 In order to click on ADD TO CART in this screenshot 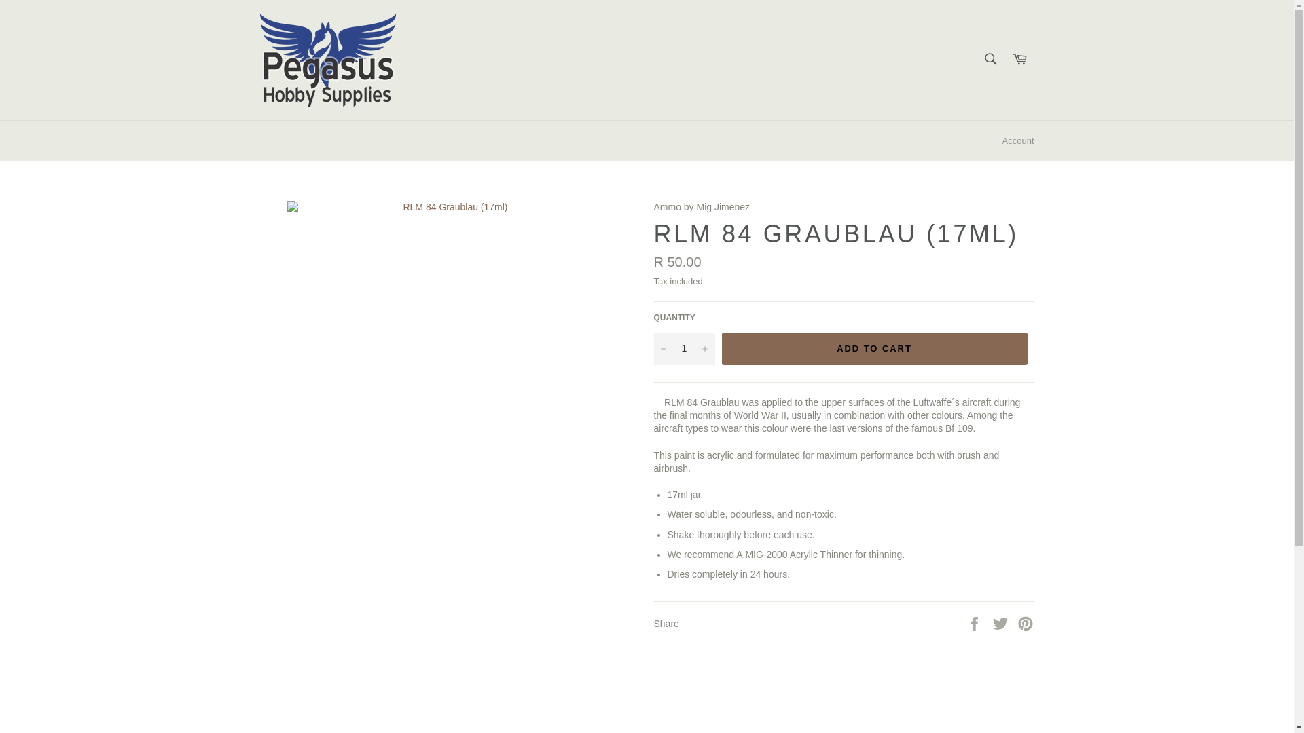, I will do `click(873, 349)`.